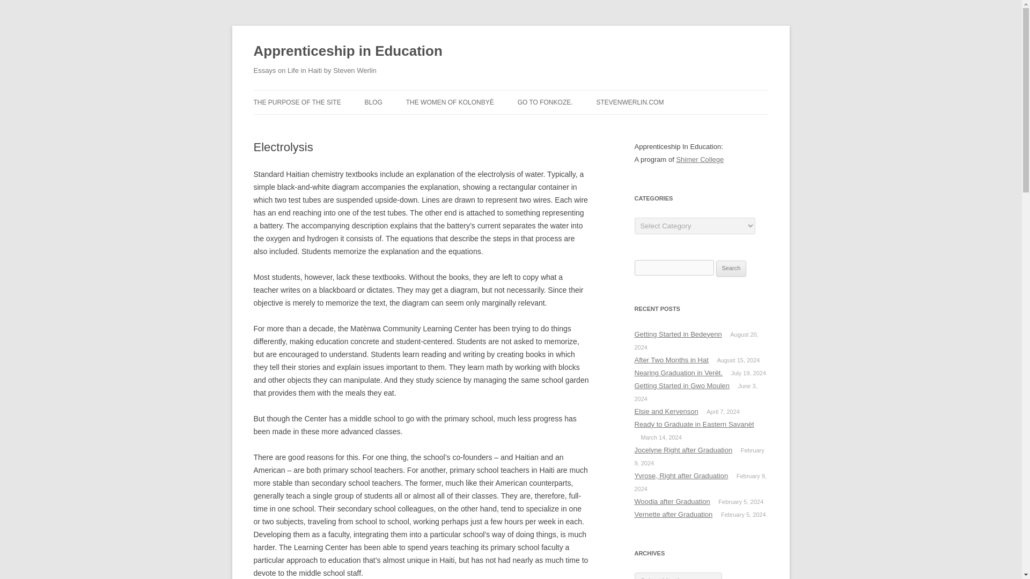  What do you see at coordinates (348, 51) in the screenshot?
I see `Apprenticeship in Education` at bounding box center [348, 51].